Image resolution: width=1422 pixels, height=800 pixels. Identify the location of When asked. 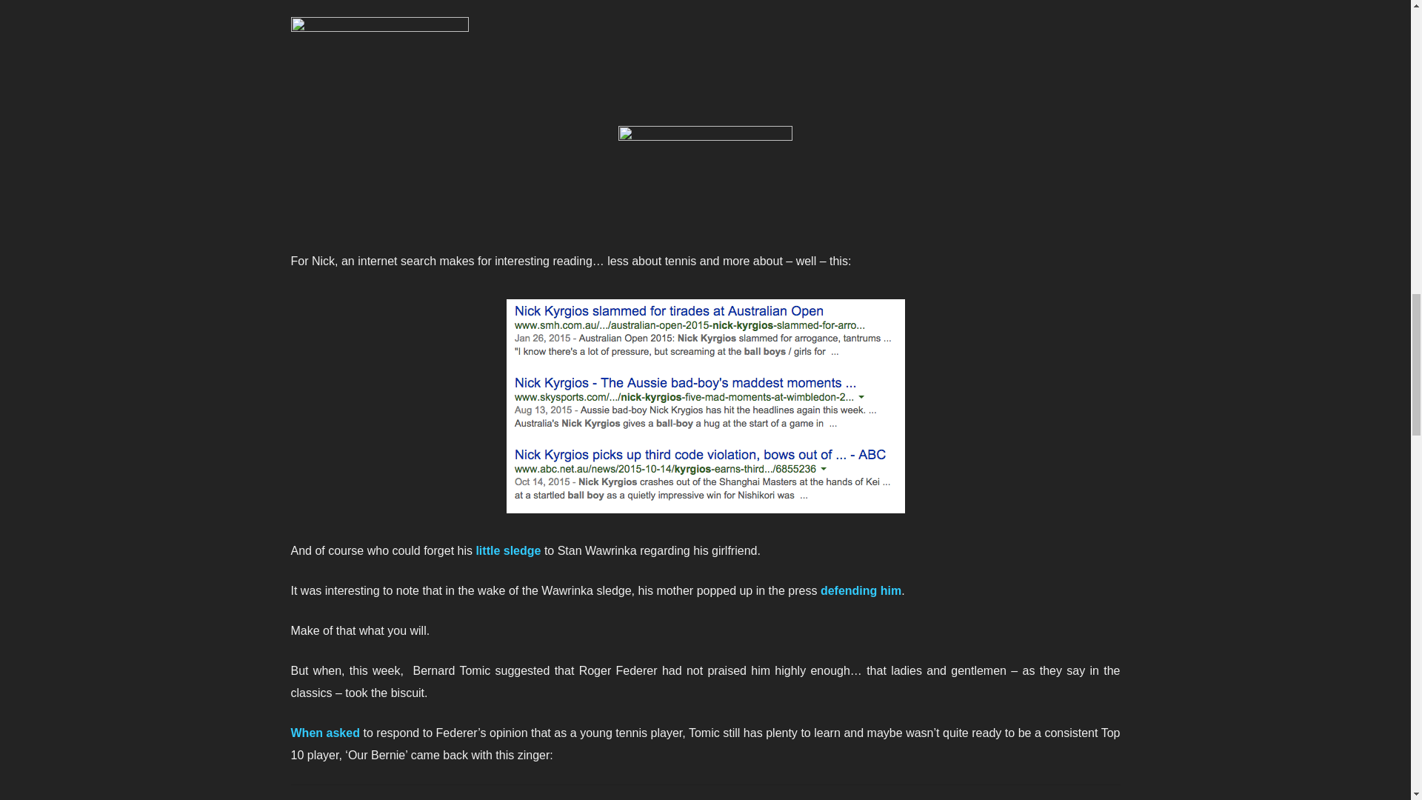
(324, 732).